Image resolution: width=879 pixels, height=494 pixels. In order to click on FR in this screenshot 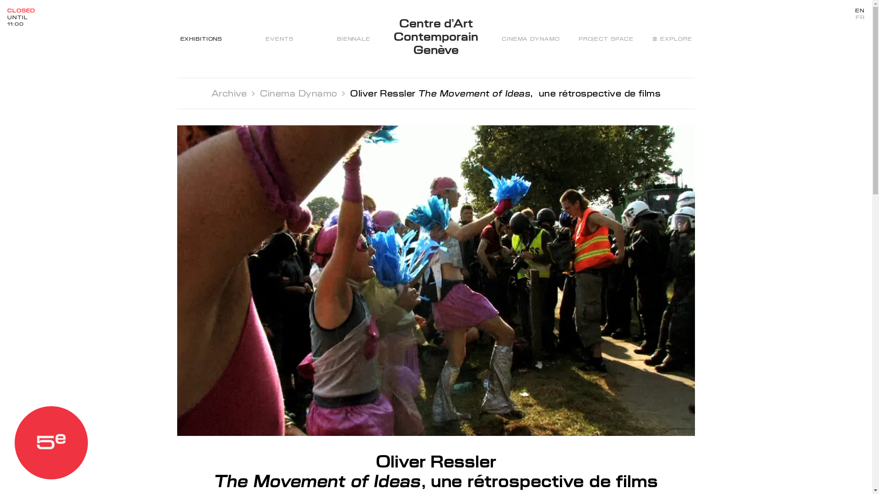, I will do `click(860, 17)`.